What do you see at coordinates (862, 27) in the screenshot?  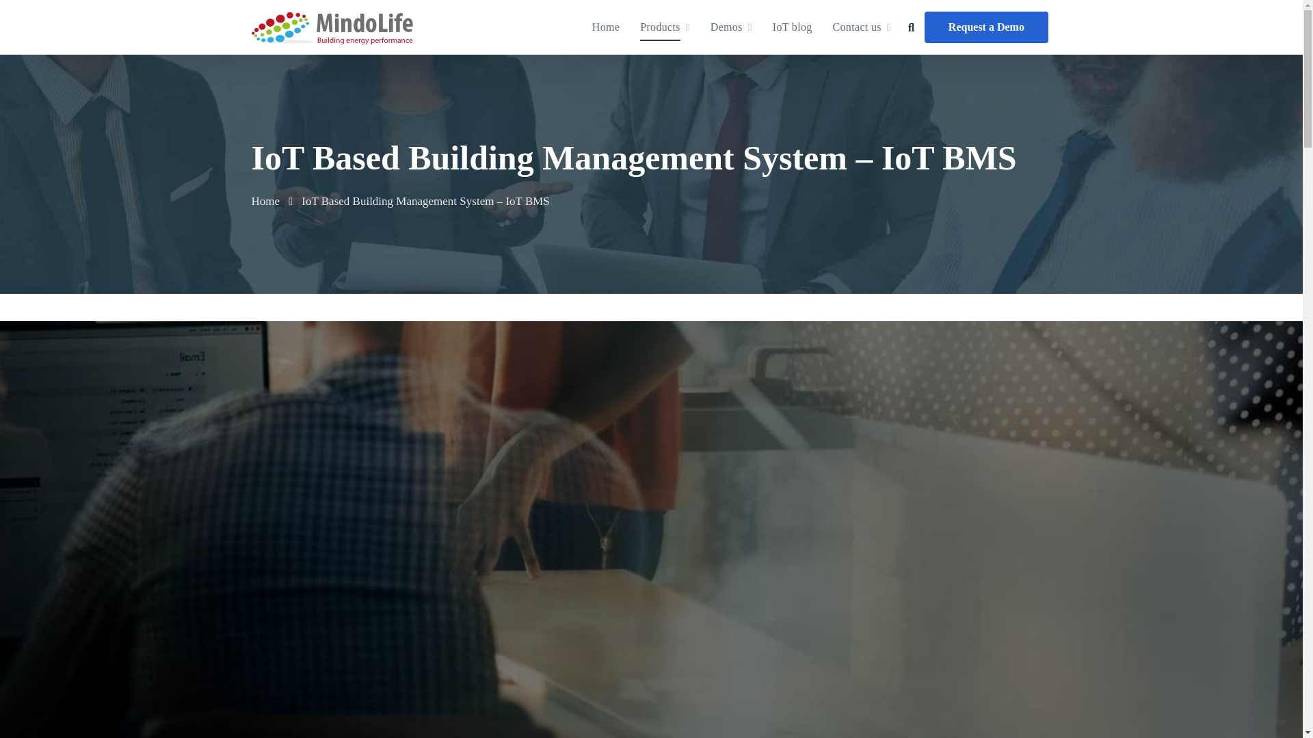 I see `Contact us` at bounding box center [862, 27].